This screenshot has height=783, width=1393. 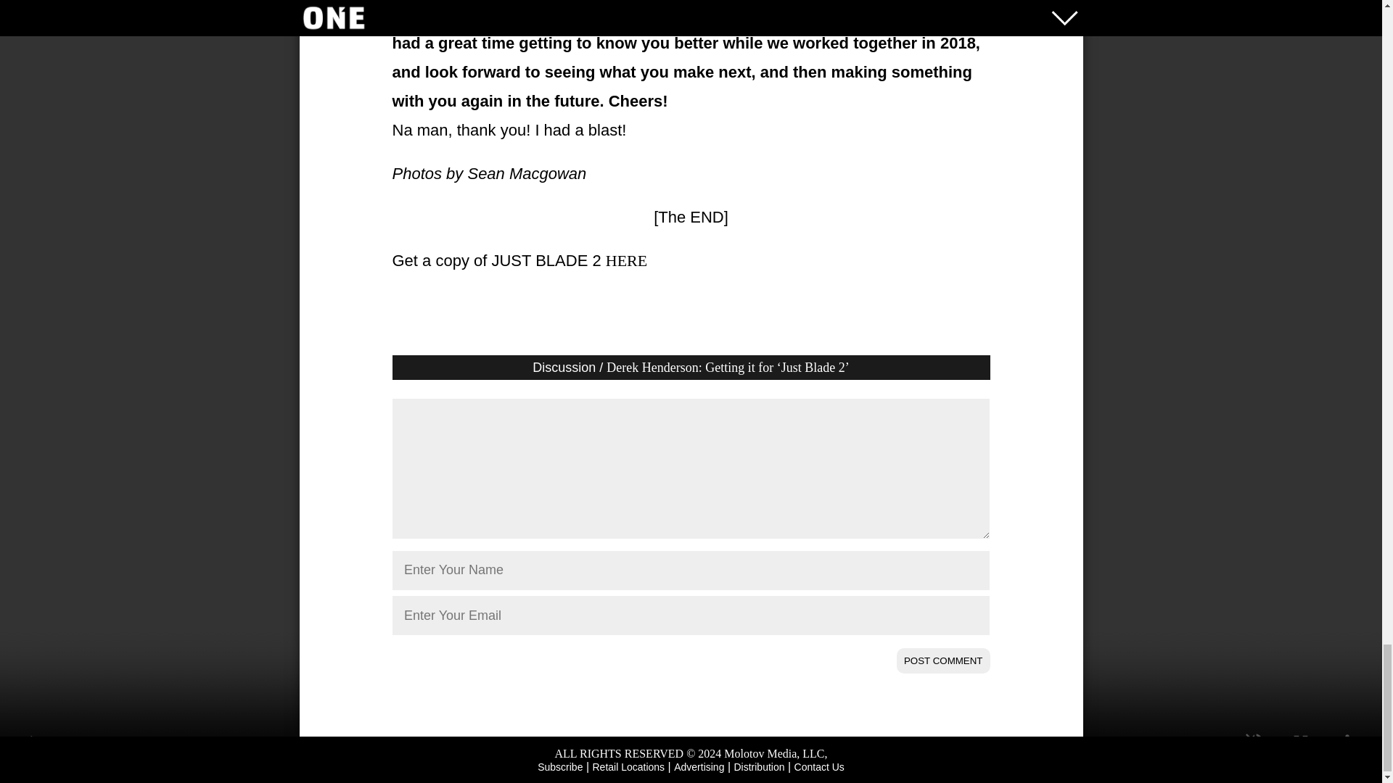 I want to click on Contact Us, so click(x=818, y=766).